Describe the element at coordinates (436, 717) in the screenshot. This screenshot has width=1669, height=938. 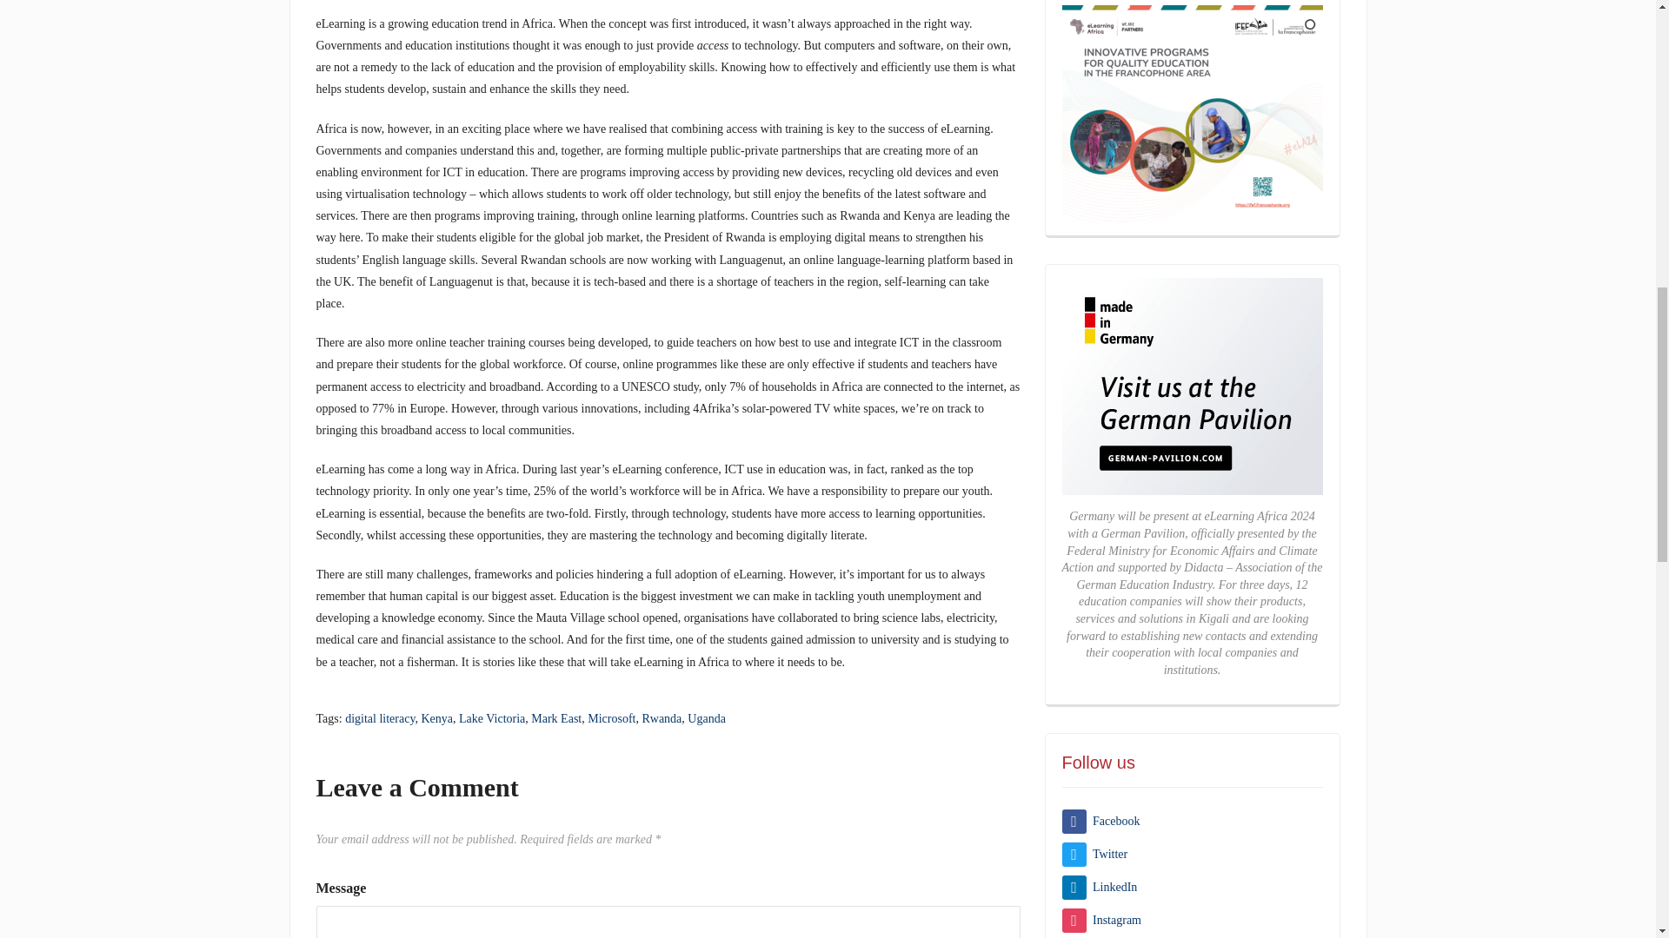
I see `Kenya` at that location.